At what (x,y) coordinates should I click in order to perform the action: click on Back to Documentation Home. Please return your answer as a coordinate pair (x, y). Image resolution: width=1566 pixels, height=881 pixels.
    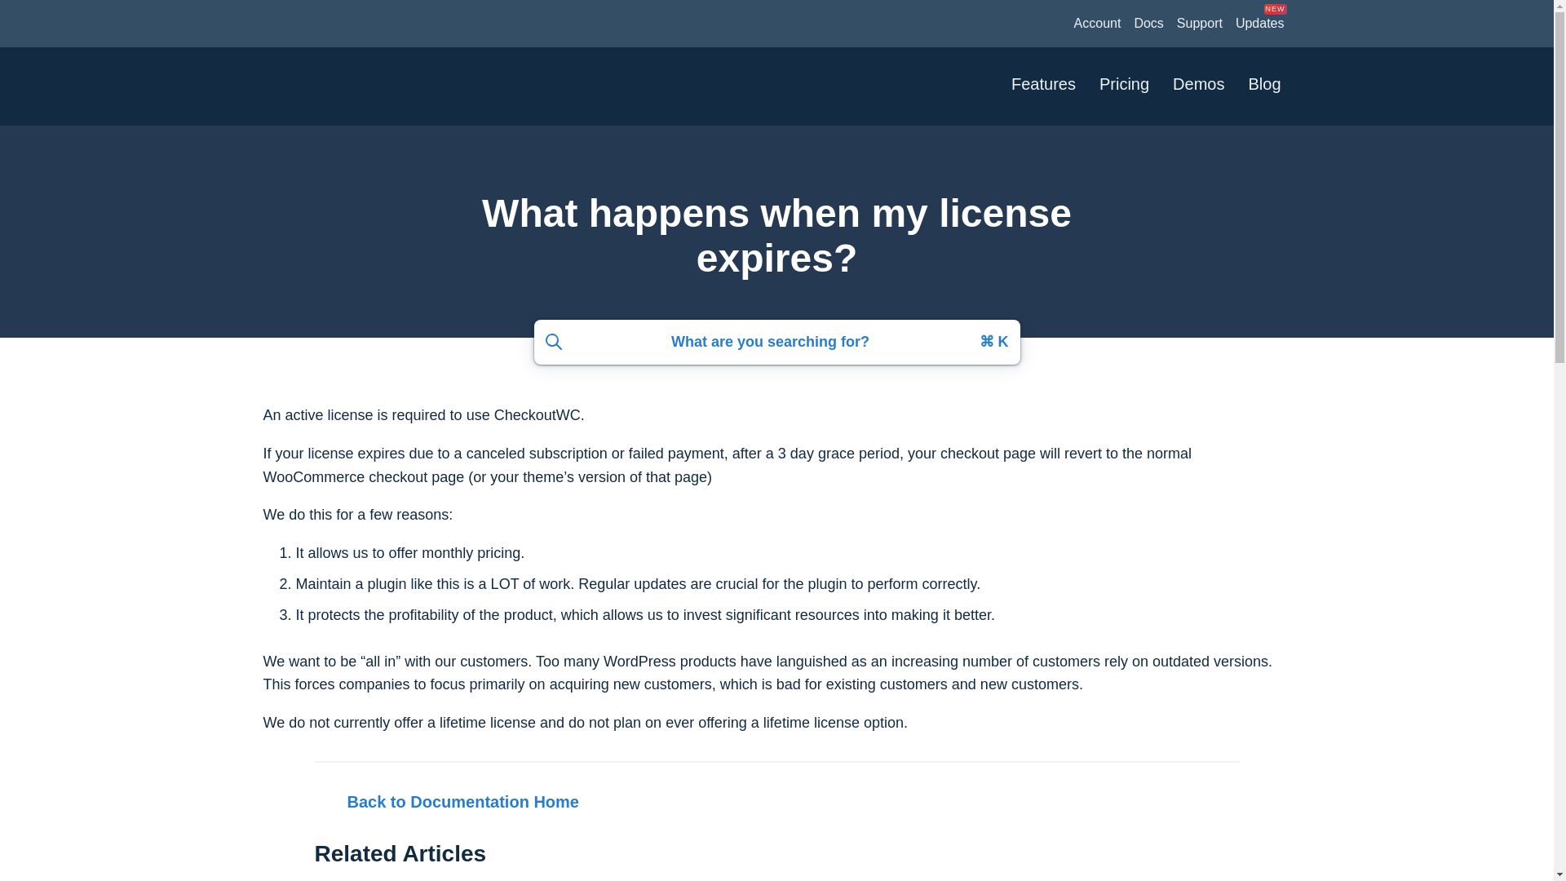
    Looking at the image, I should click on (776, 801).